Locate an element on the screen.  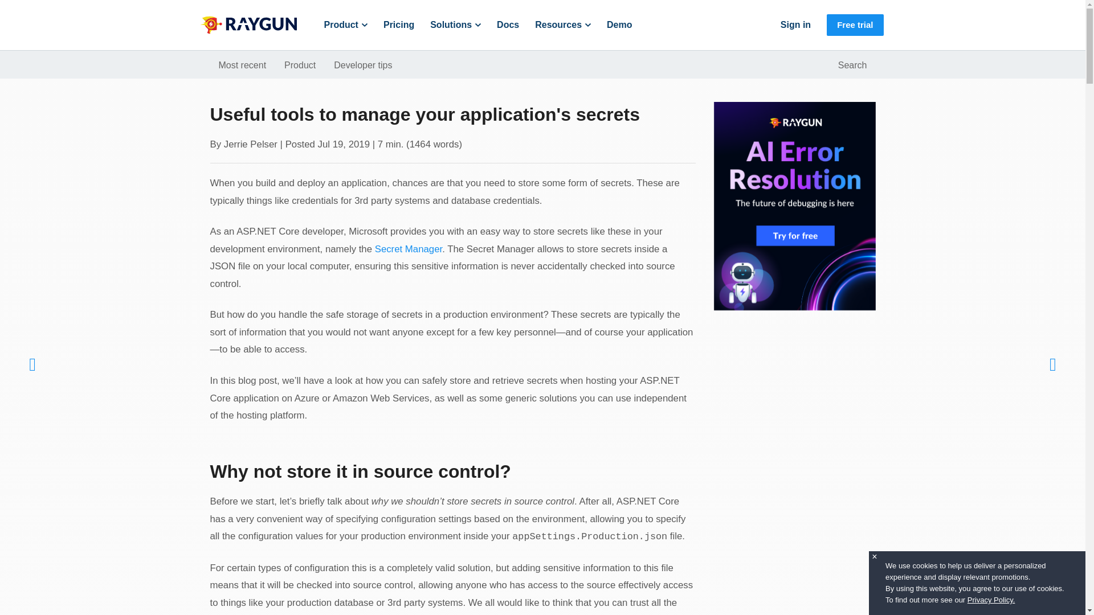
Product is located at coordinates (300, 65).